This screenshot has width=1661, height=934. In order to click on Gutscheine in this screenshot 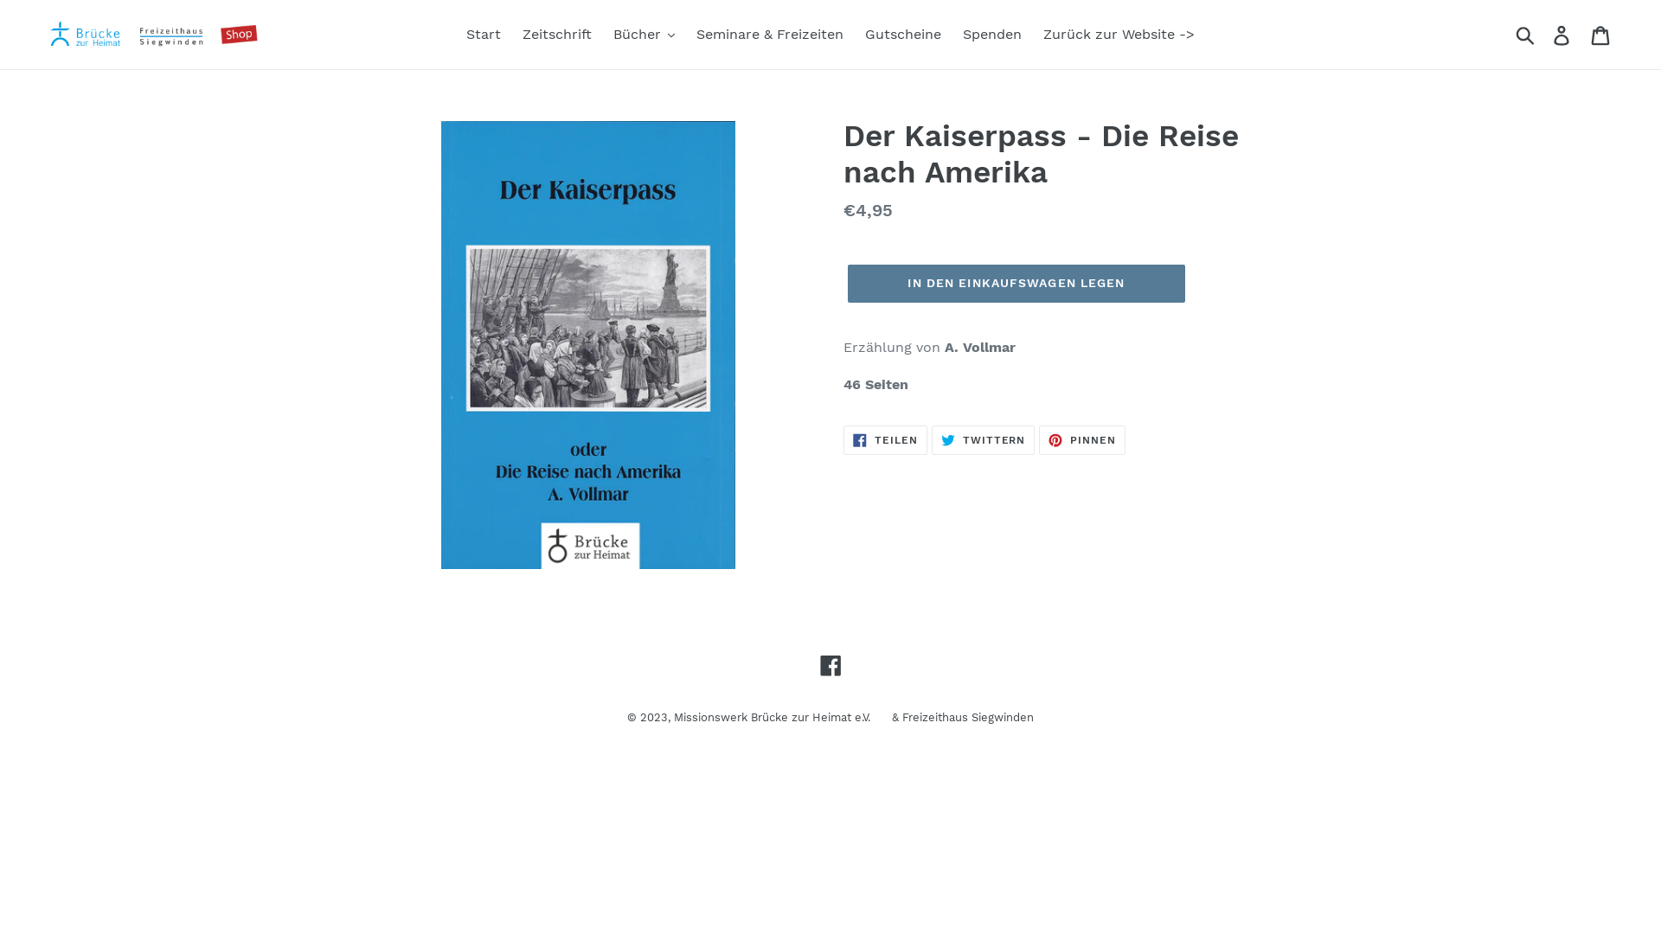, I will do `click(903, 35)`.